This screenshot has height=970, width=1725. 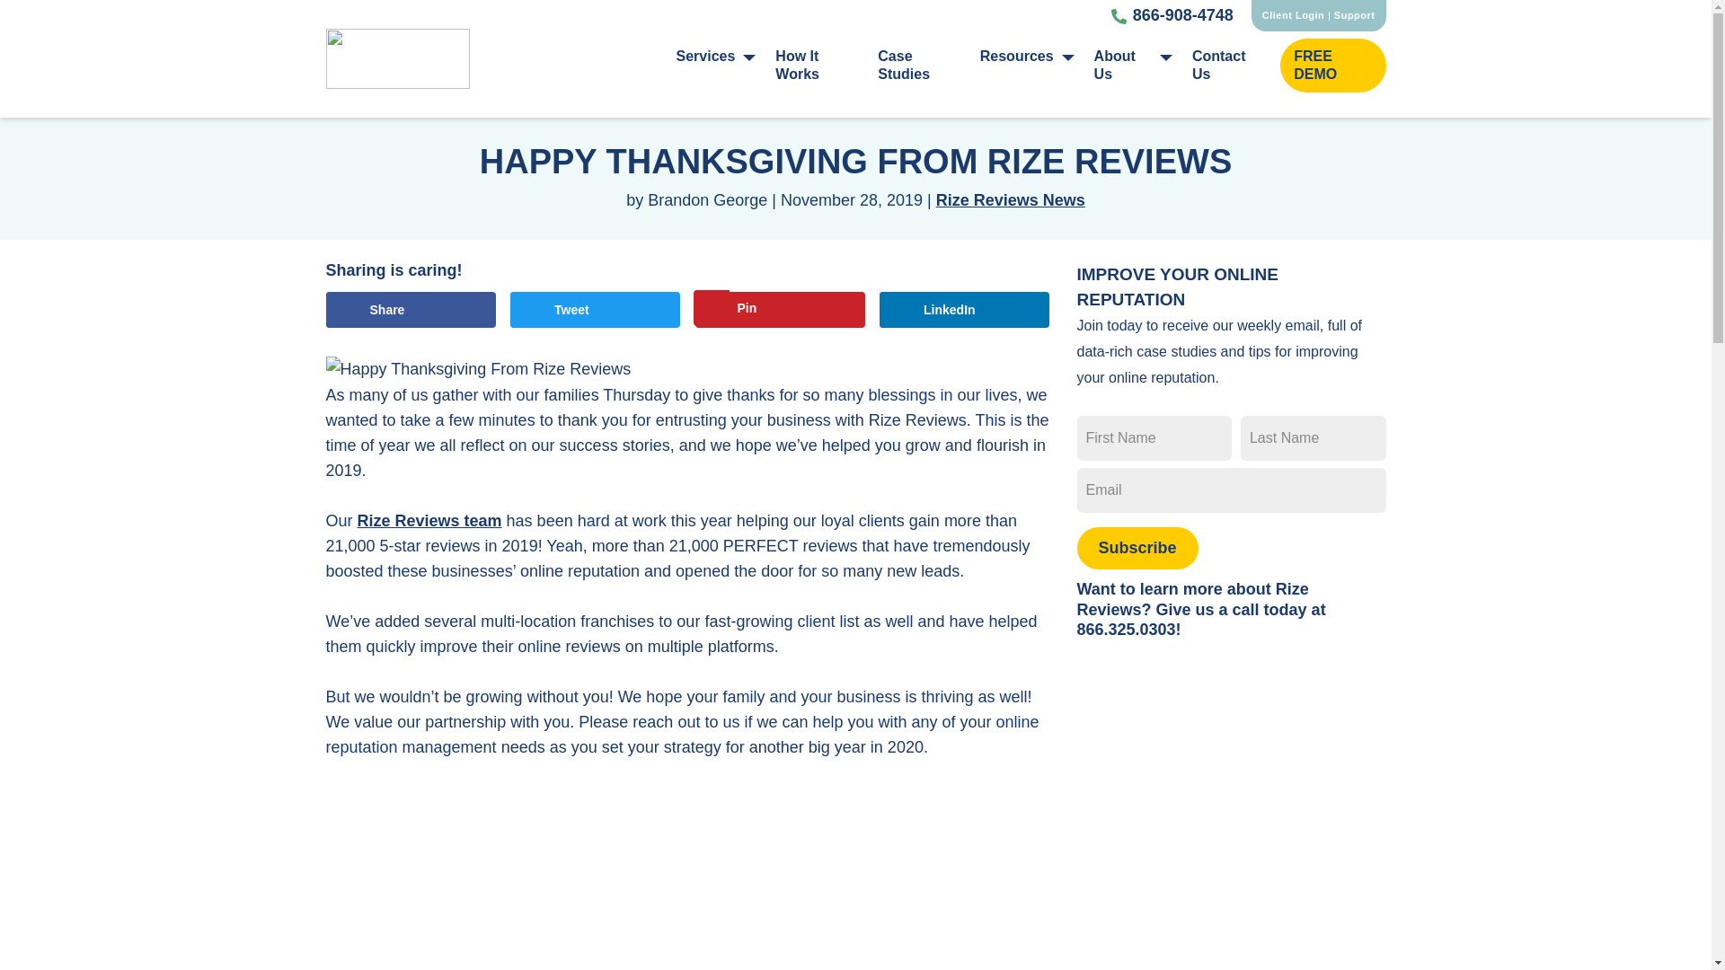 What do you see at coordinates (1134, 69) in the screenshot?
I see `About Us` at bounding box center [1134, 69].